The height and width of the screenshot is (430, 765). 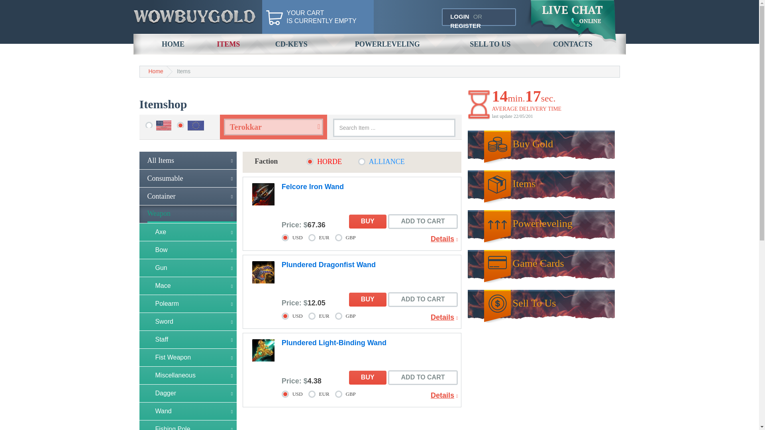 I want to click on BUY, so click(x=367, y=221).